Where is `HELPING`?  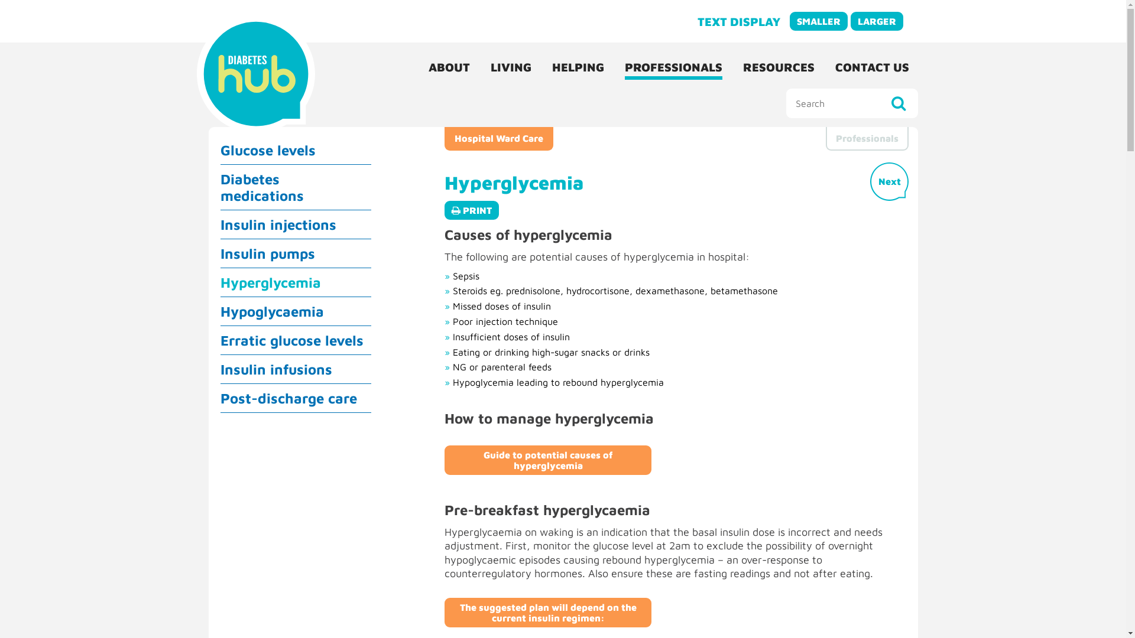 HELPING is located at coordinates (578, 67).